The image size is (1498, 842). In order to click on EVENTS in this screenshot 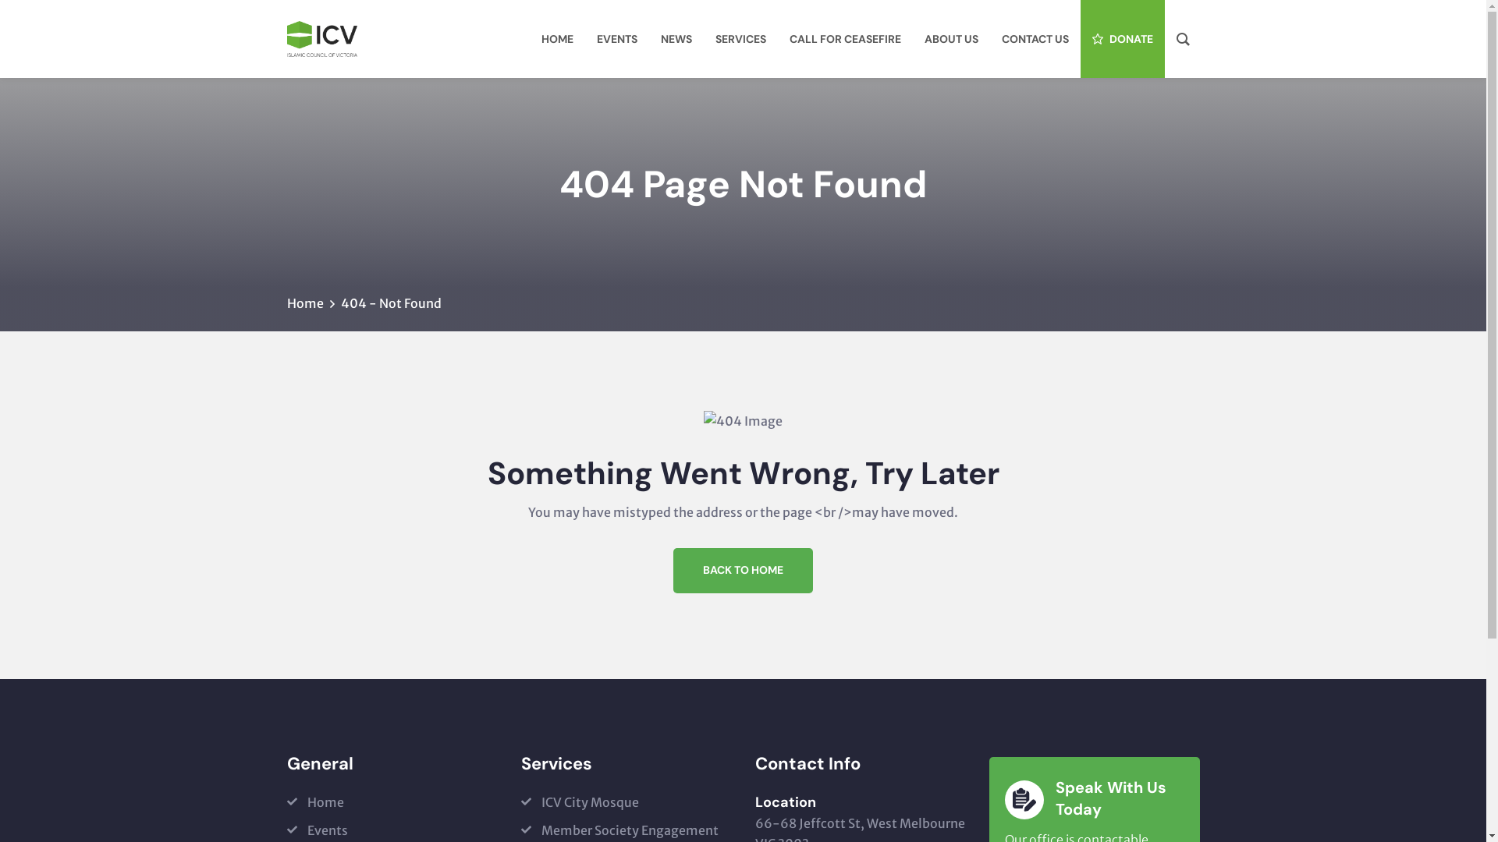, I will do `click(617, 39)`.